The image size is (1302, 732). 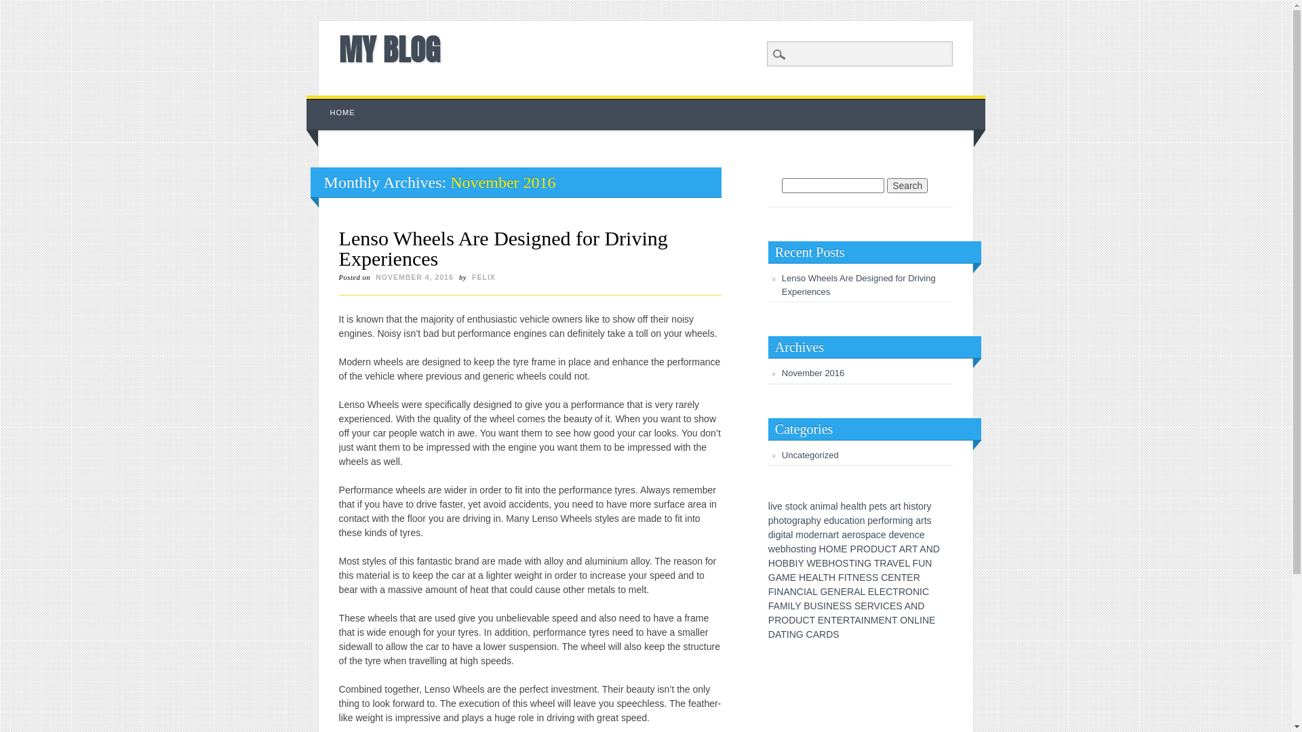 What do you see at coordinates (918, 521) in the screenshot?
I see `a` at bounding box center [918, 521].